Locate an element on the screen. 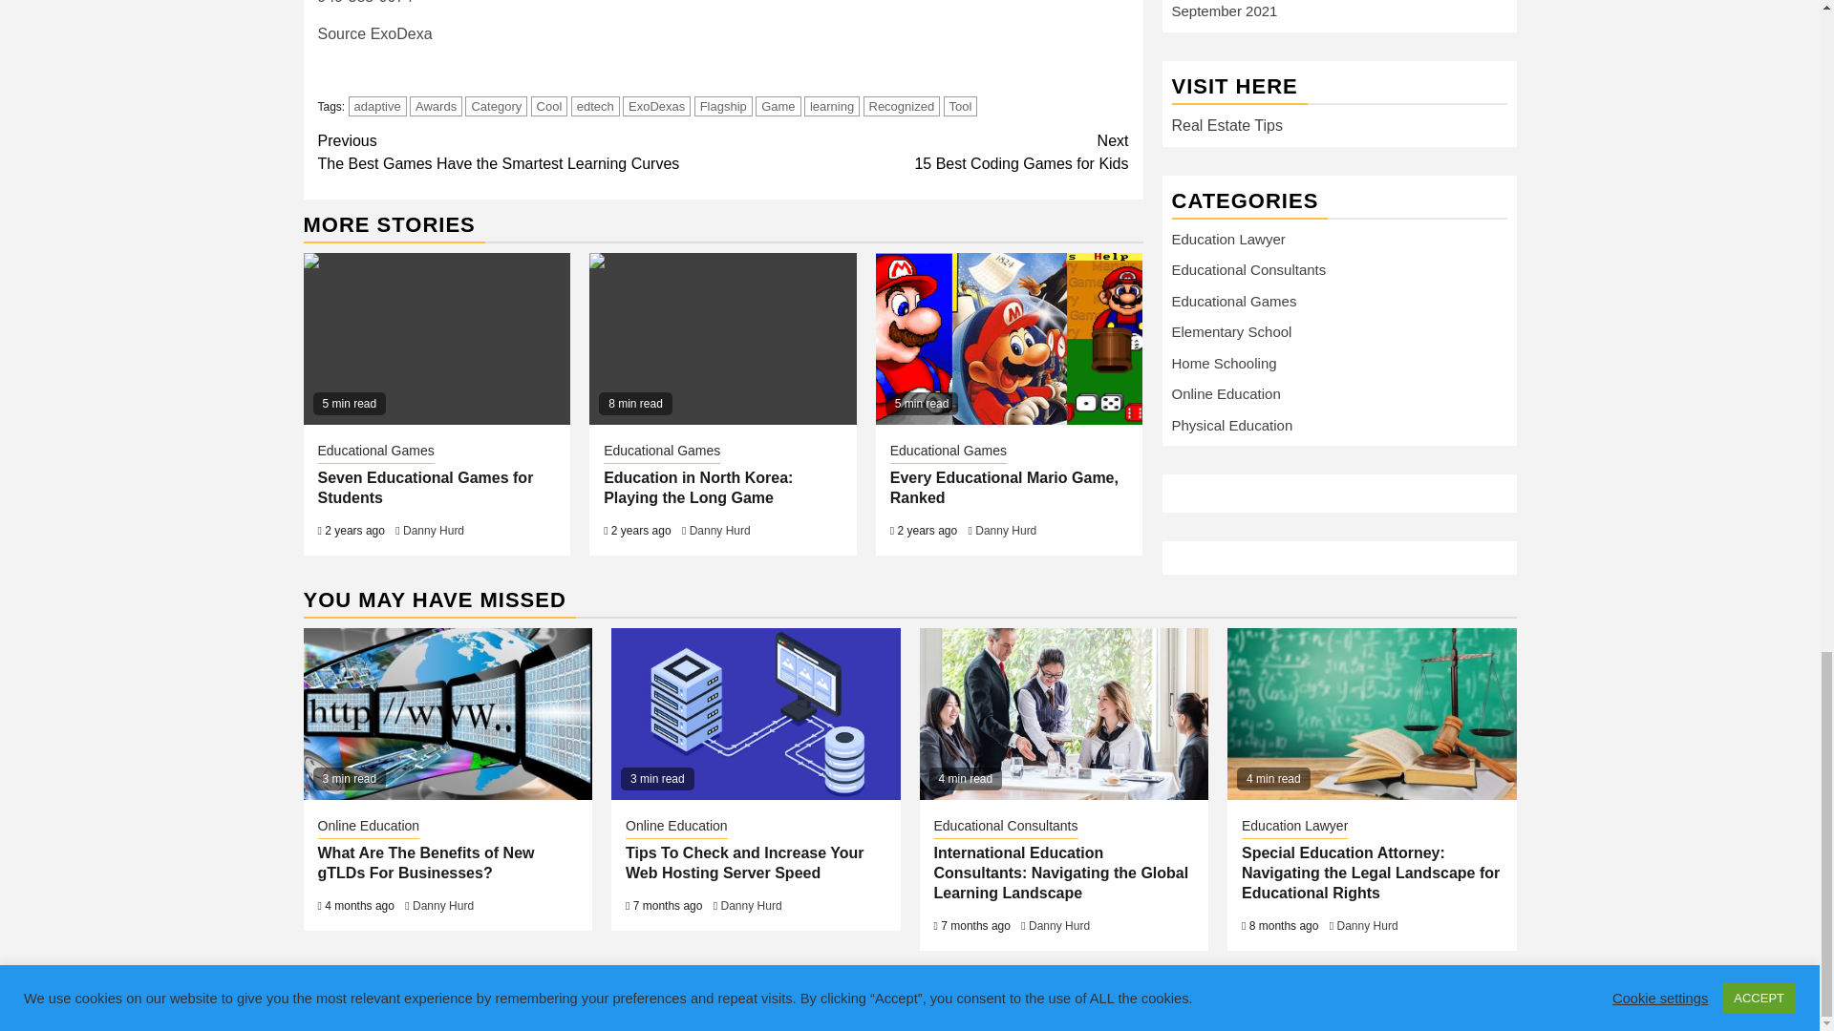 This screenshot has height=1031, width=1834. ExoDexas is located at coordinates (657, 107).